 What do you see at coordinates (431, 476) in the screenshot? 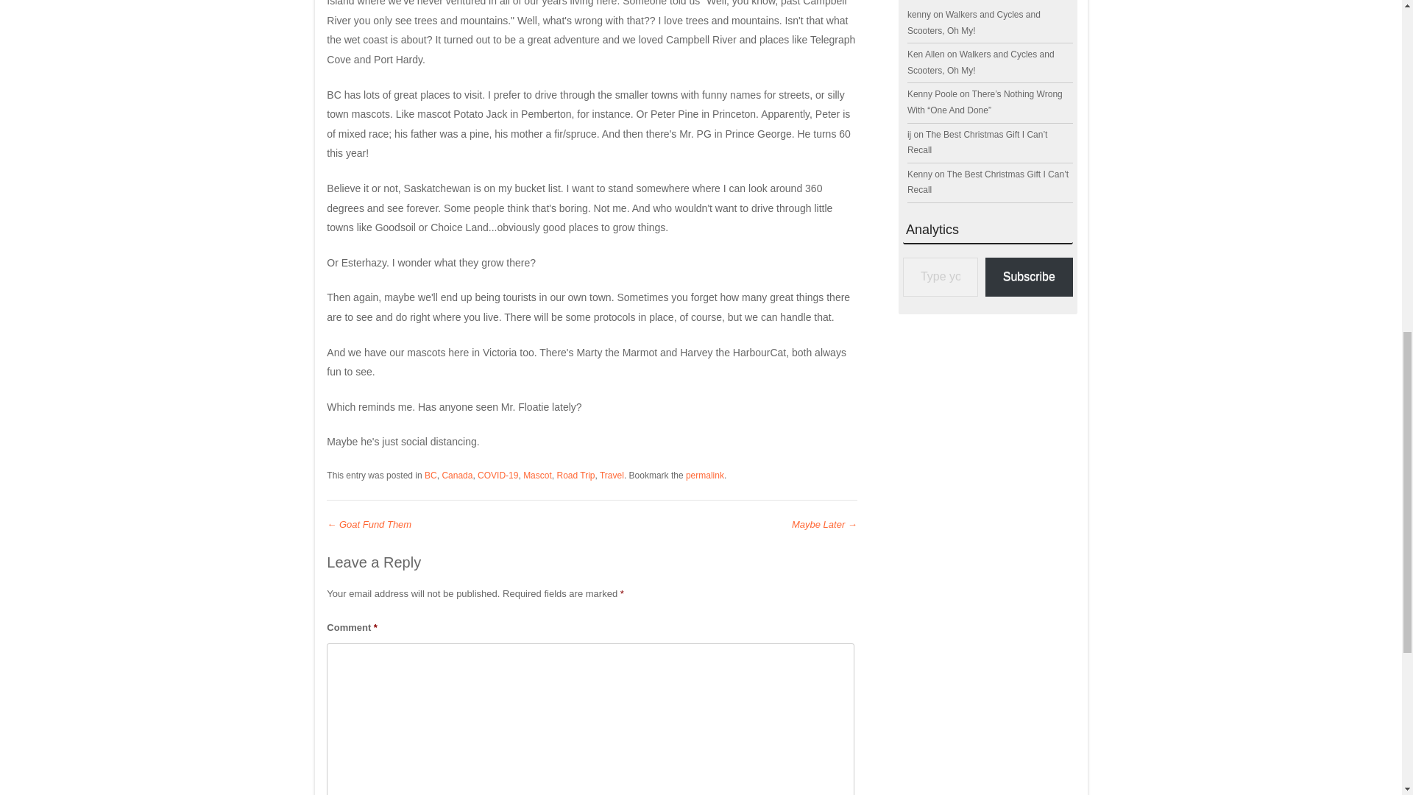
I see `BC` at bounding box center [431, 476].